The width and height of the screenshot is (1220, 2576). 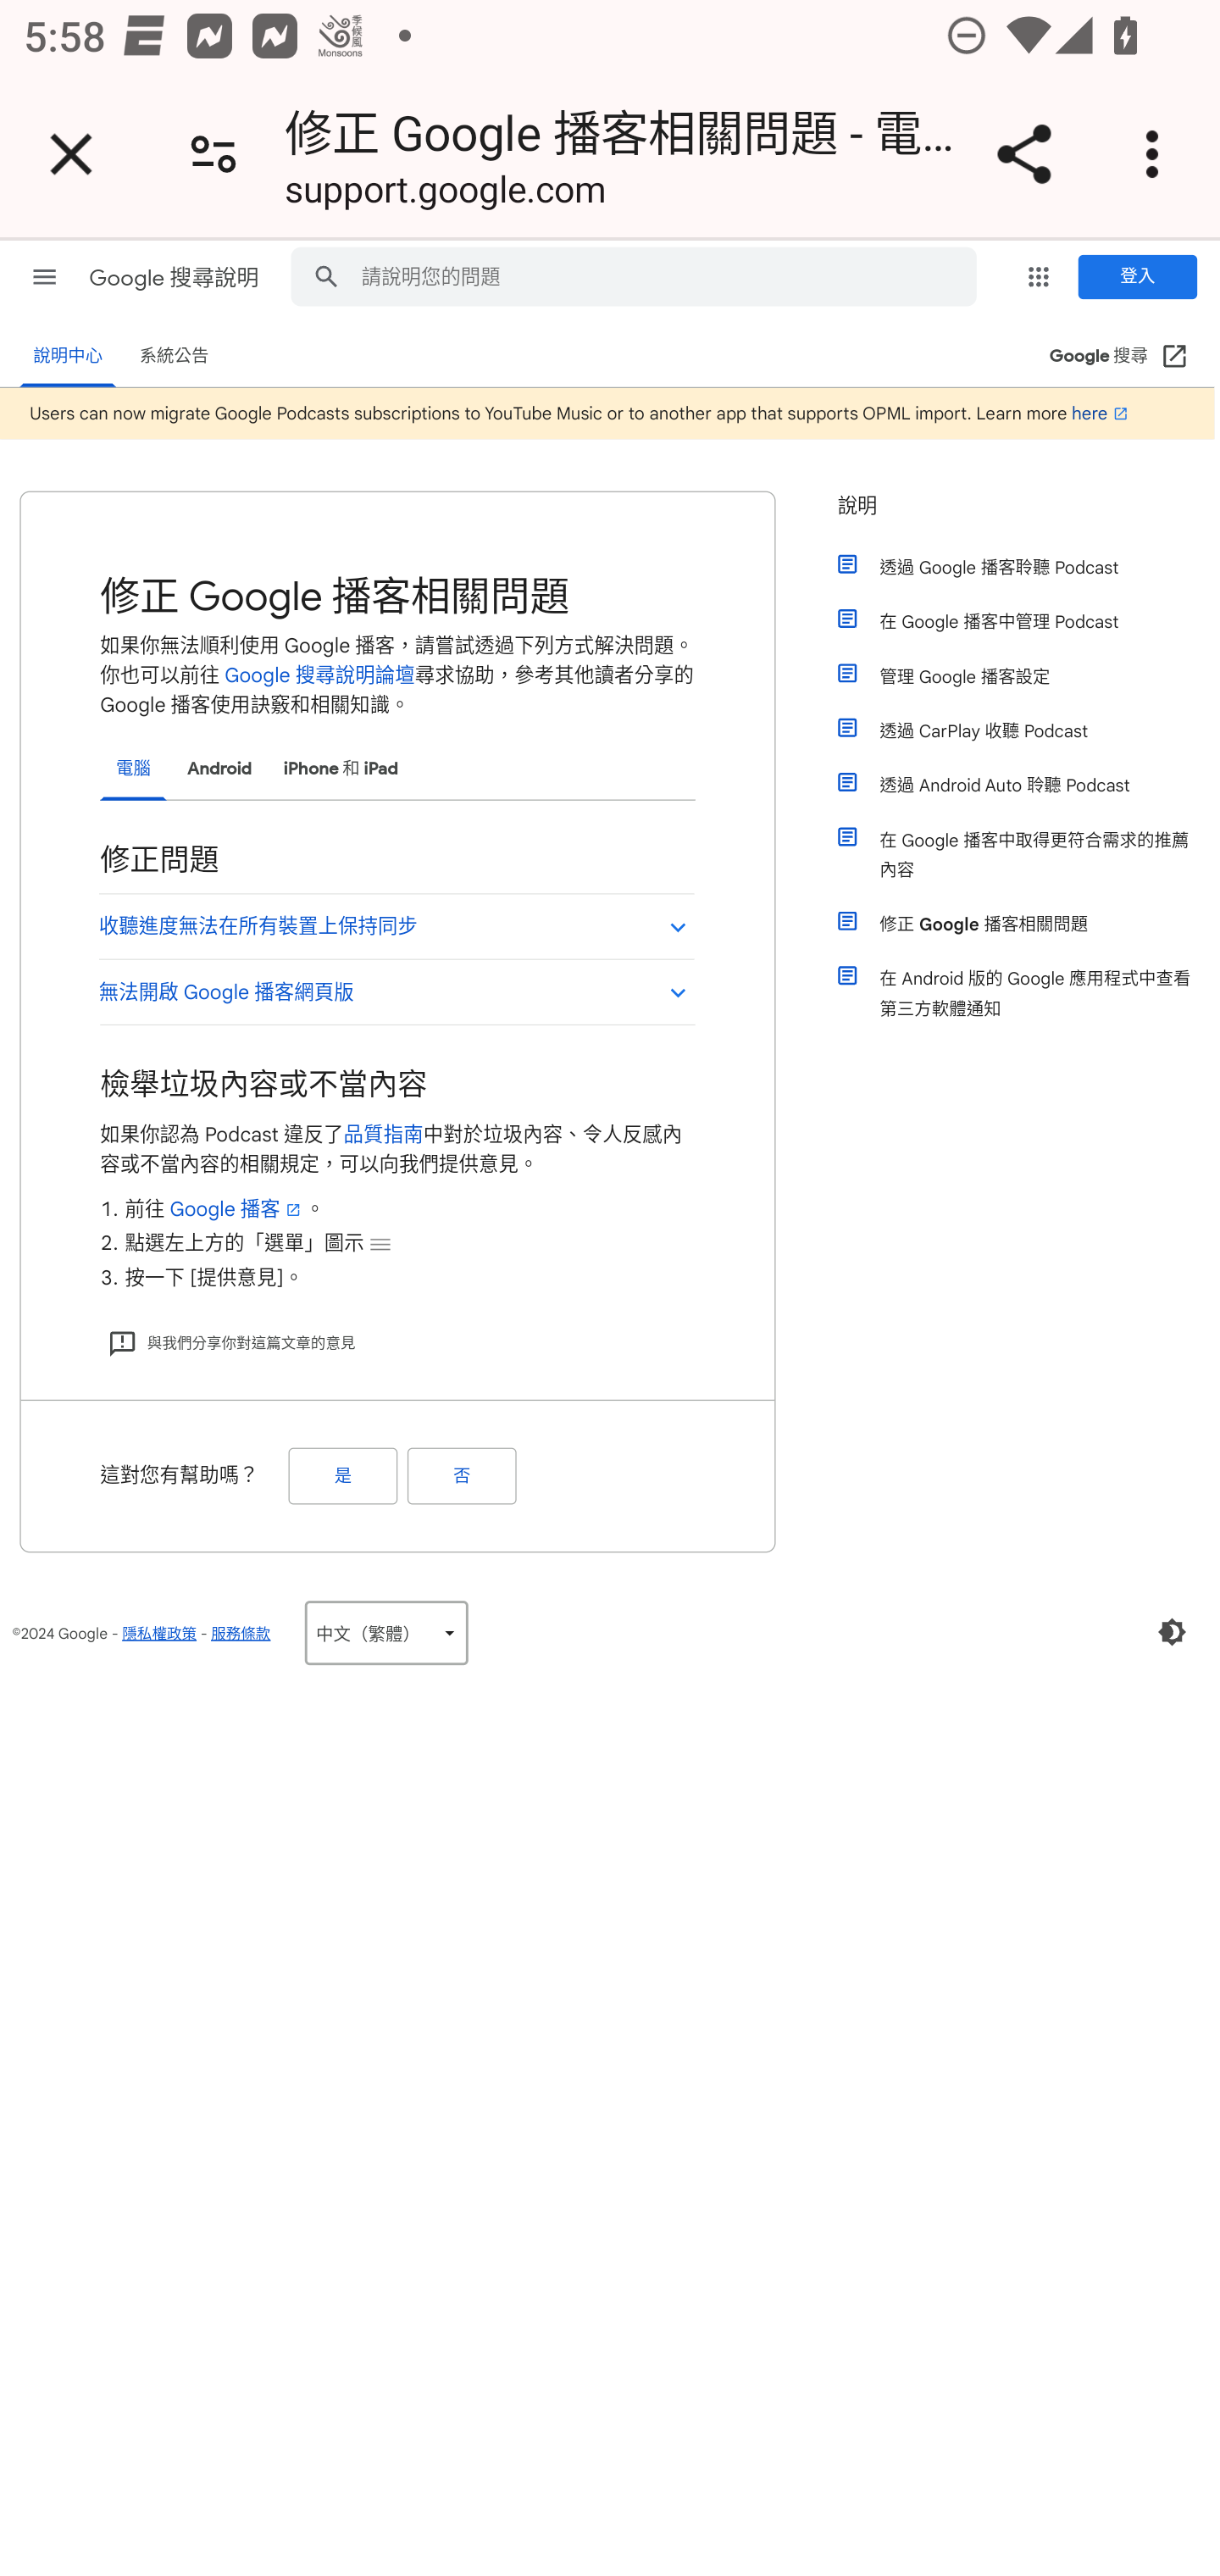 I want to click on Google 應用程式, so click(x=1039, y=276).